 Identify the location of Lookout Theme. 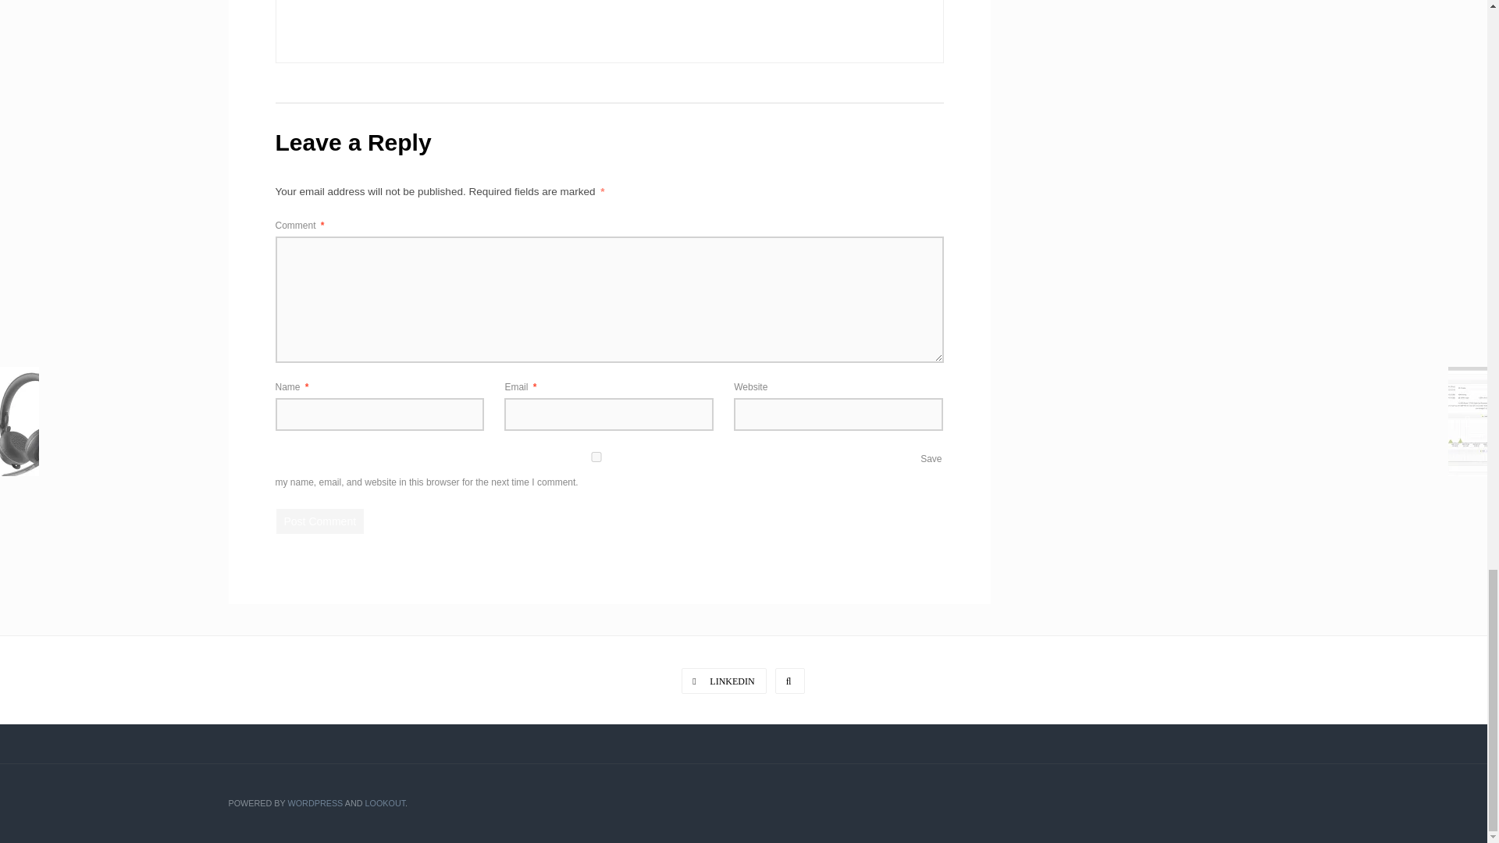
(386, 802).